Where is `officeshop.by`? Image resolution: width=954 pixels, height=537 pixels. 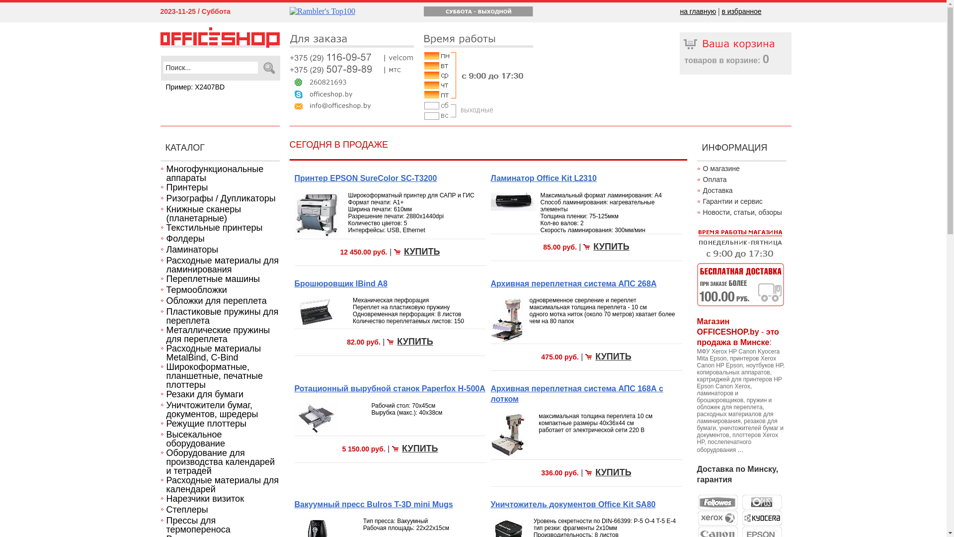 officeshop.by is located at coordinates (351, 93).